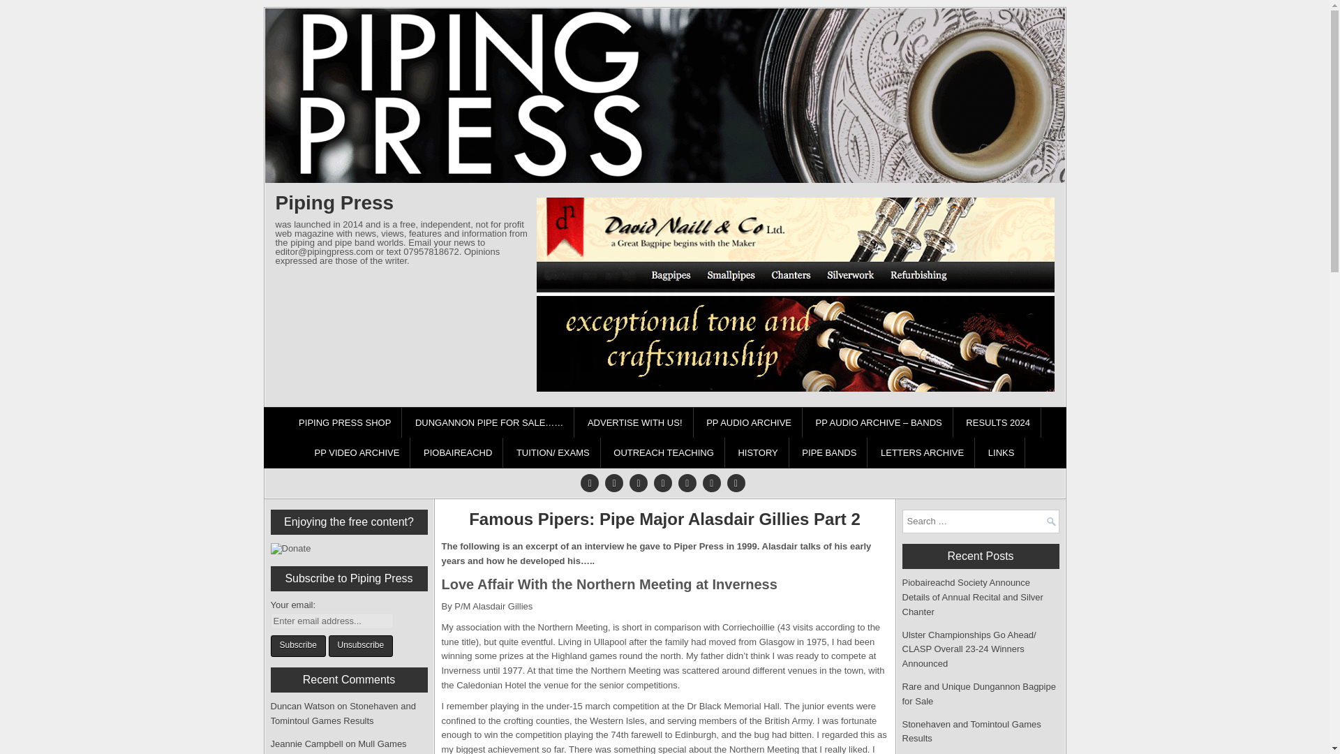 This screenshot has height=754, width=1340. What do you see at coordinates (829, 452) in the screenshot?
I see `PIPE BANDS` at bounding box center [829, 452].